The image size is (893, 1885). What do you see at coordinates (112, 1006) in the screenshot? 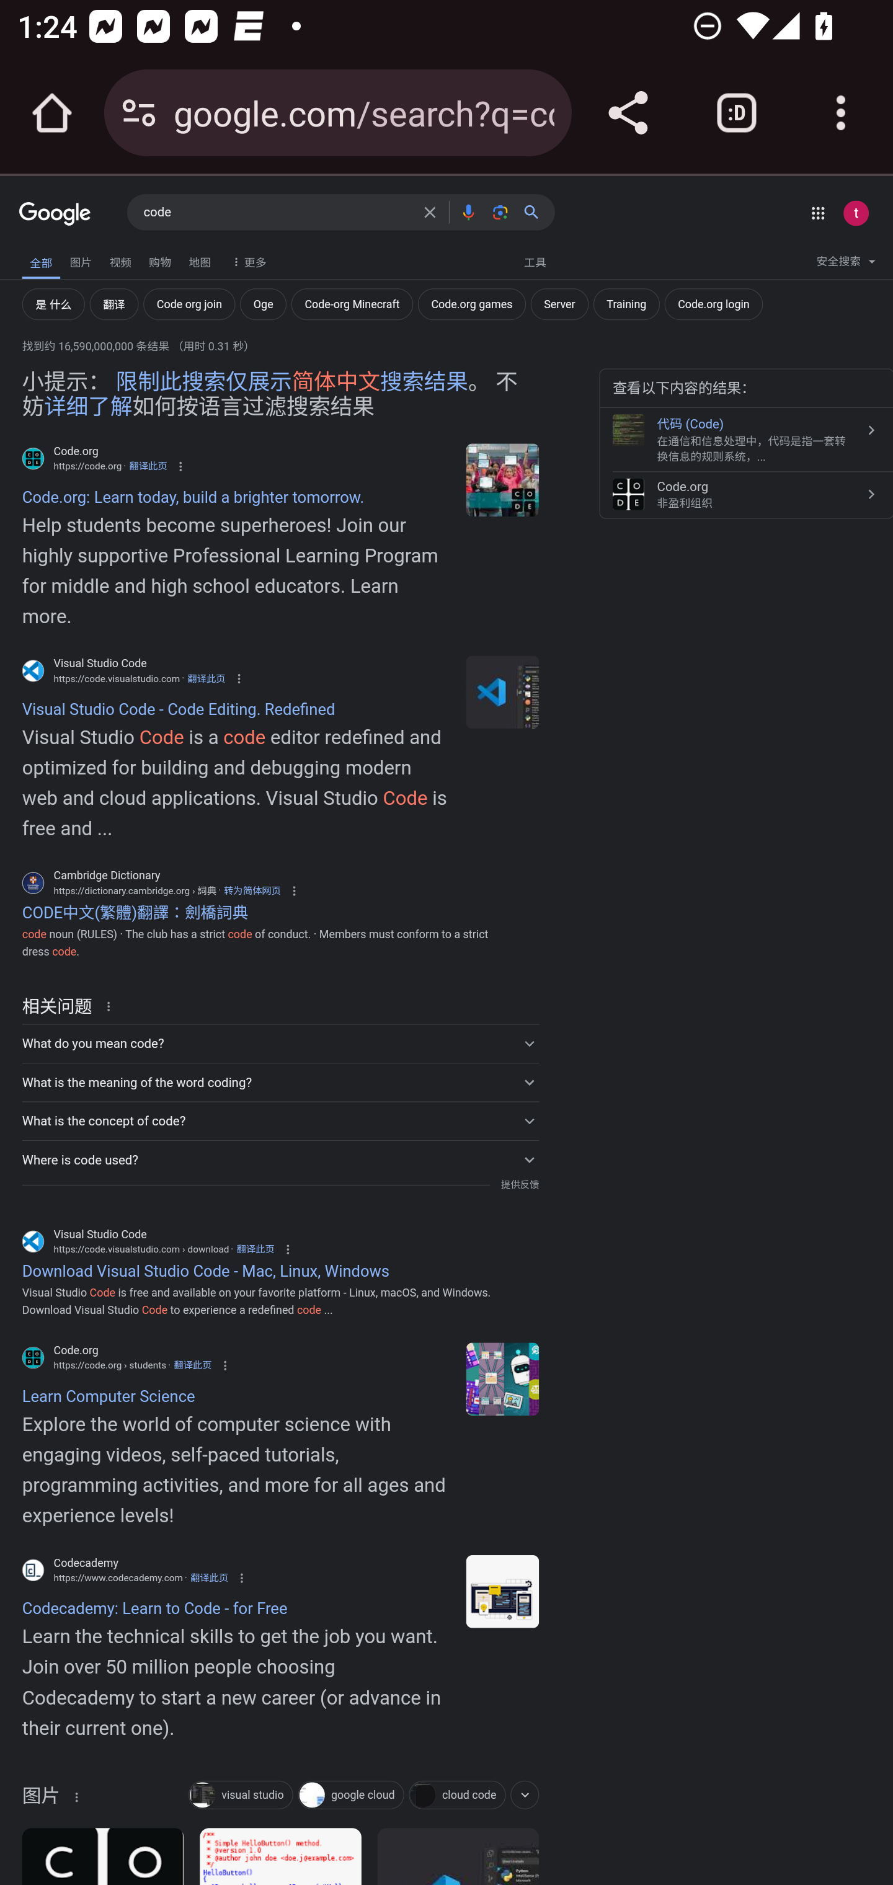
I see `关于这条结果的详细信息` at bounding box center [112, 1006].